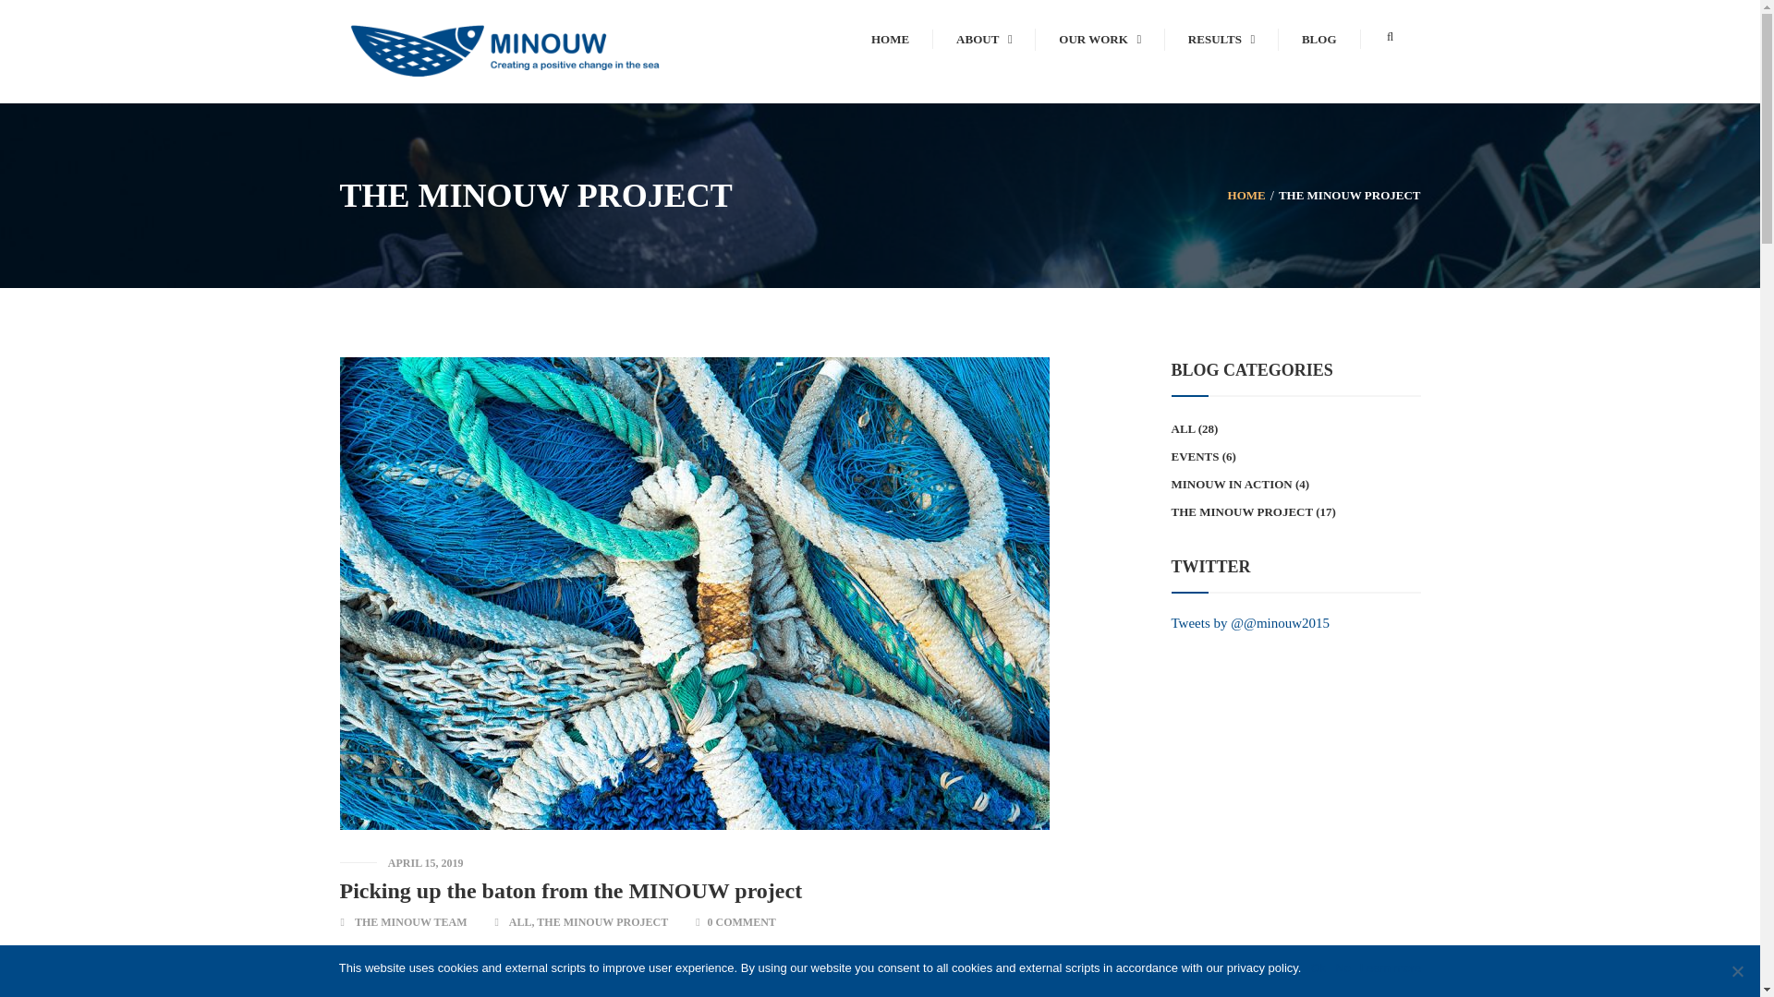  Describe the element at coordinates (1737, 971) in the screenshot. I see `No` at that location.